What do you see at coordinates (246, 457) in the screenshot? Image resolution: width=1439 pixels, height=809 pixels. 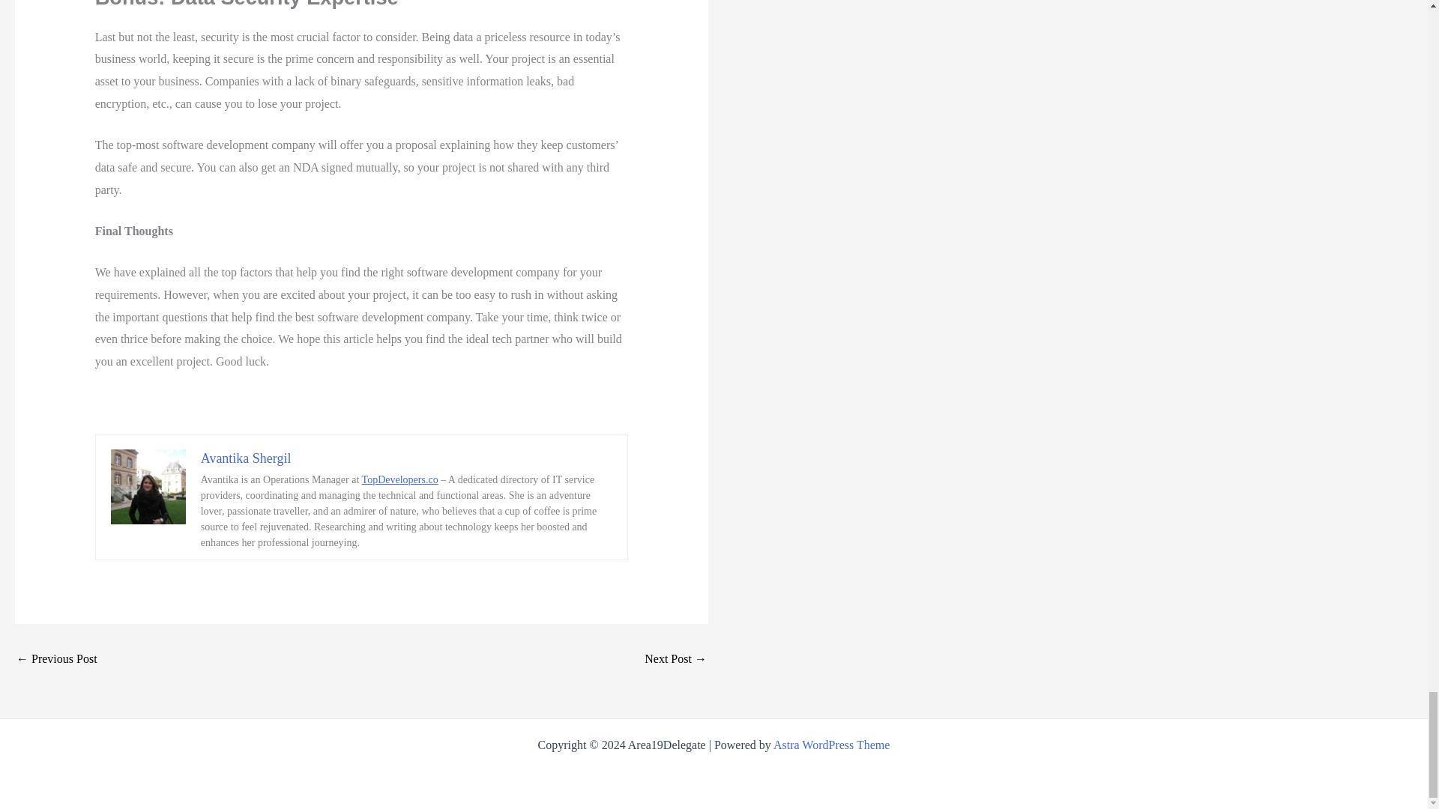 I see `Avantika Shergil` at bounding box center [246, 457].